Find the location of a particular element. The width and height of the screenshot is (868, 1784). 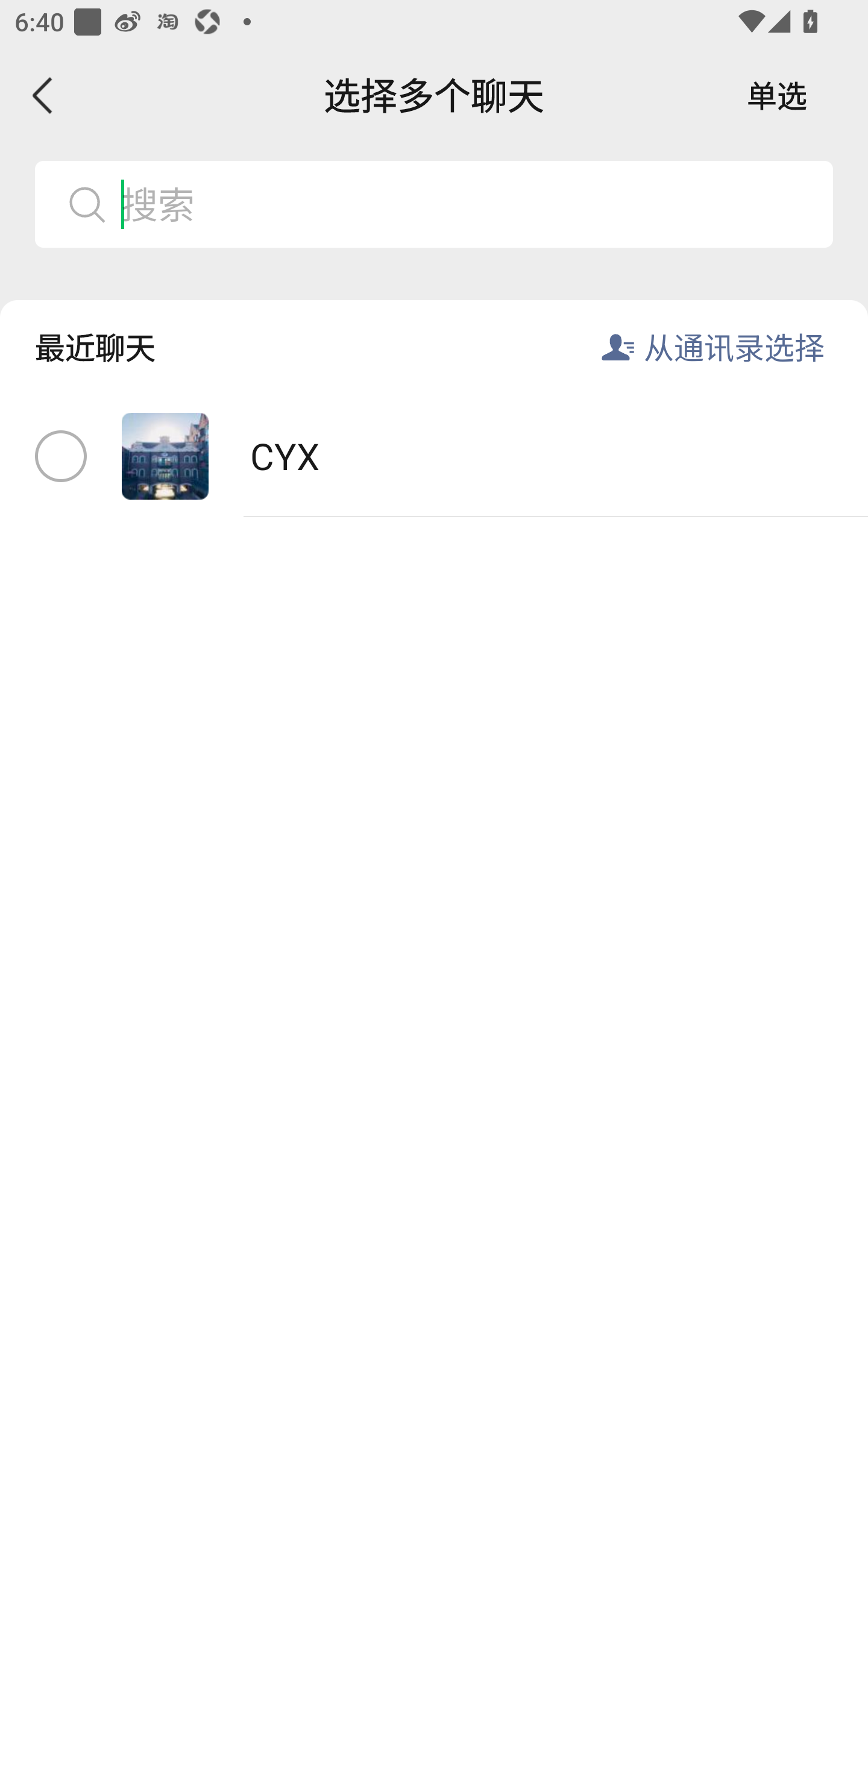

CYX is located at coordinates (434, 457).